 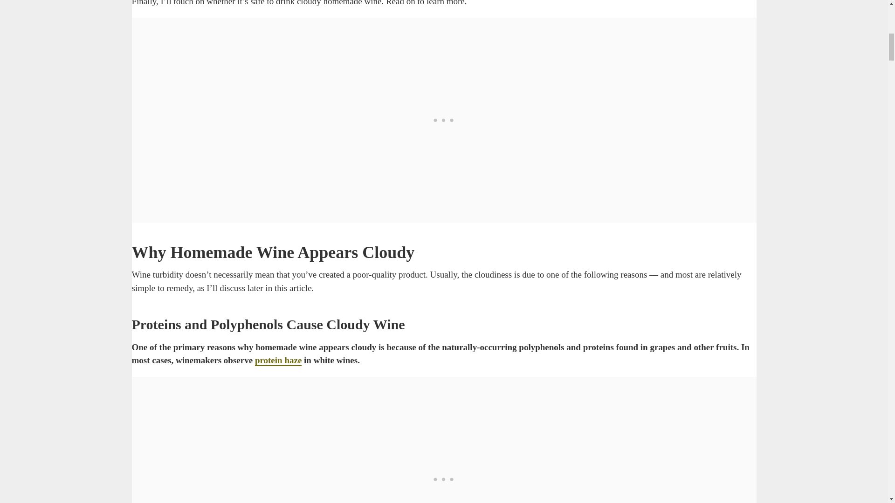 What do you see at coordinates (278, 360) in the screenshot?
I see `protein haze` at bounding box center [278, 360].